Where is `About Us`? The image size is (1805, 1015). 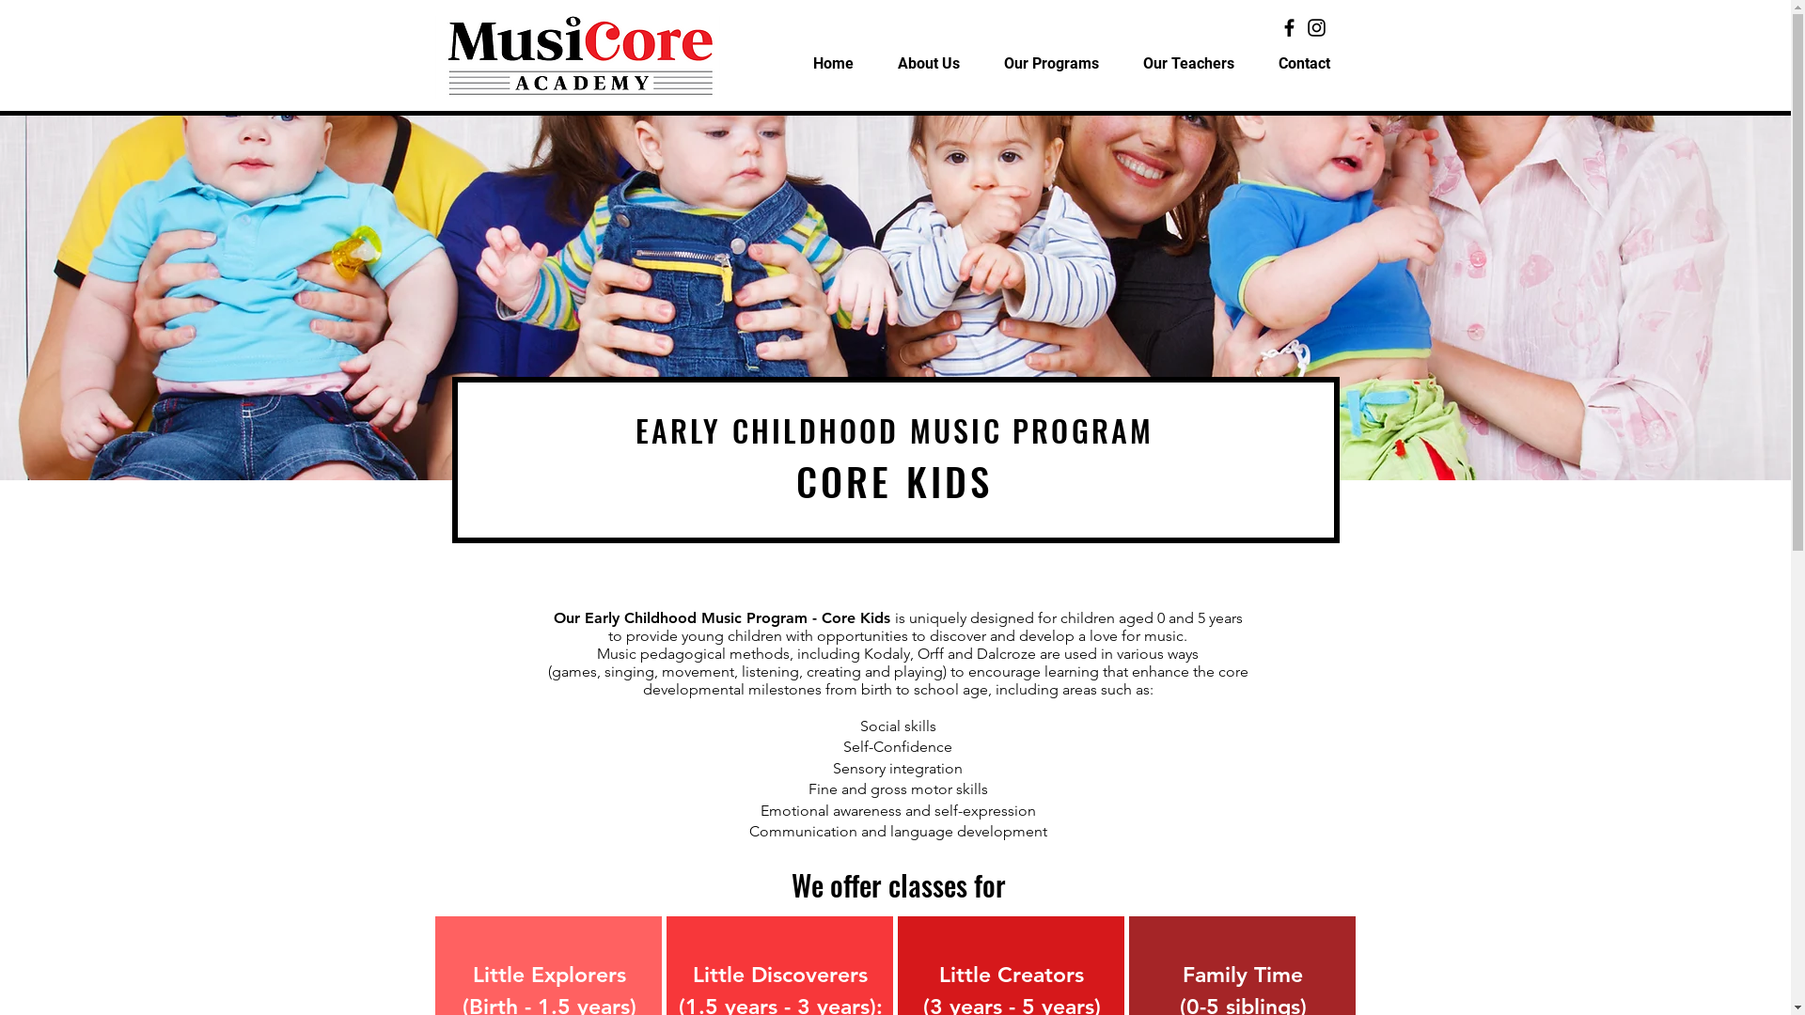 About Us is located at coordinates (929, 64).